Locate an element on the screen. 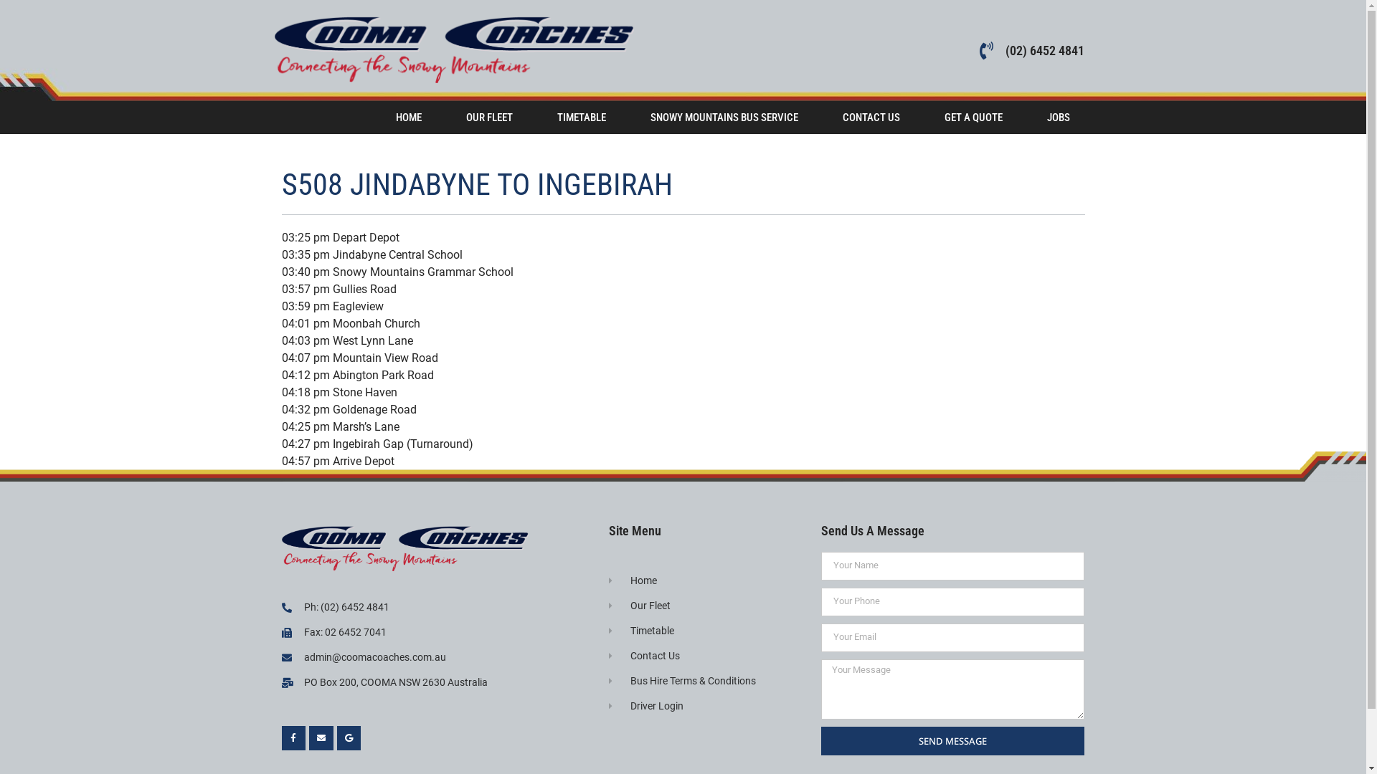 The width and height of the screenshot is (1377, 774). GET A QUOTE is located at coordinates (974, 118).